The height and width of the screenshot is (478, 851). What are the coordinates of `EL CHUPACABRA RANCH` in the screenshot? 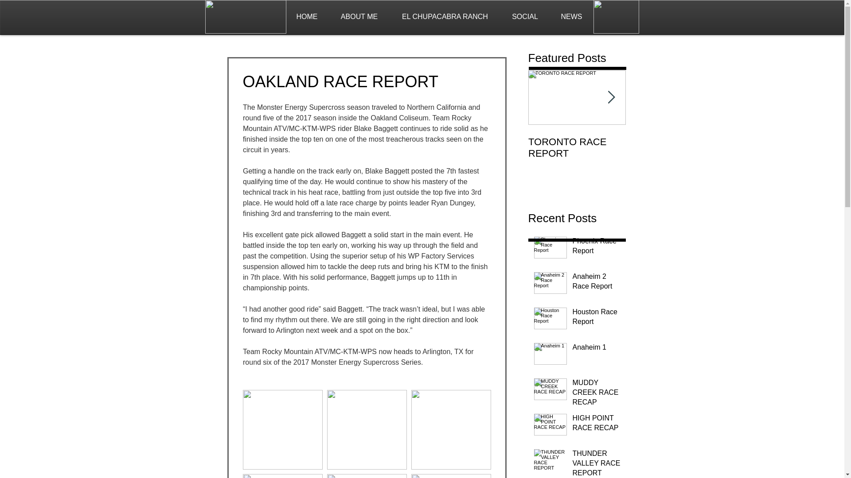 It's located at (444, 17).